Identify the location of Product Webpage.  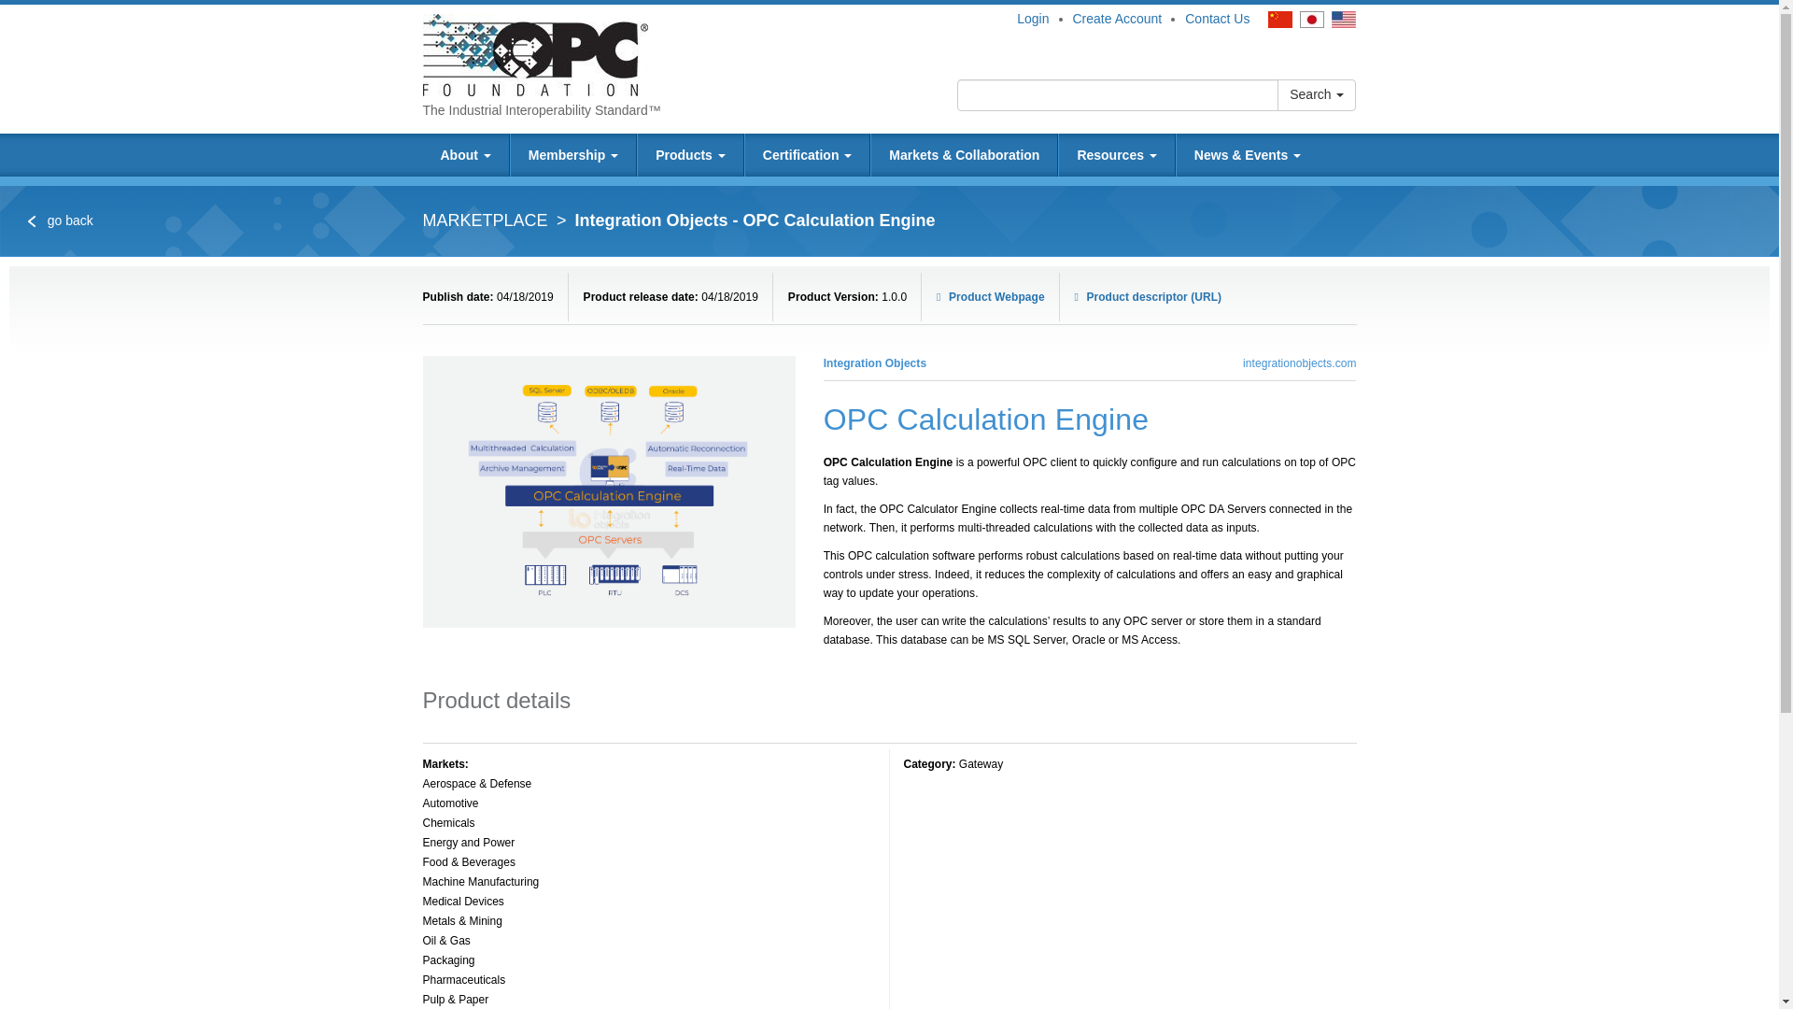
(990, 297).